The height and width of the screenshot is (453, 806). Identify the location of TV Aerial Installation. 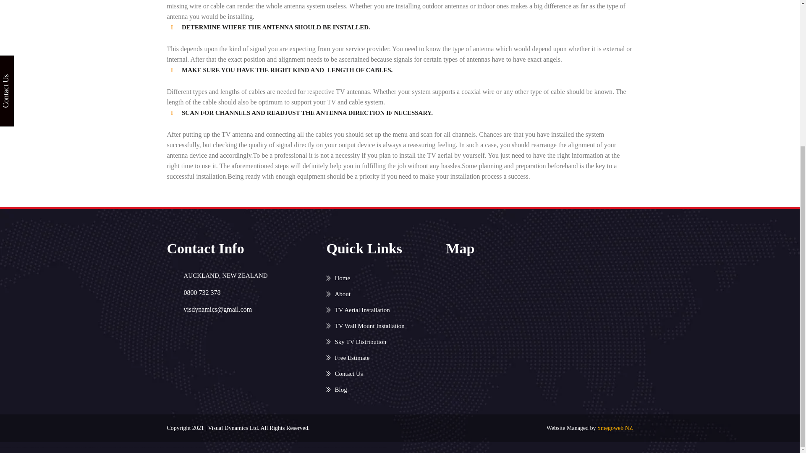
(358, 310).